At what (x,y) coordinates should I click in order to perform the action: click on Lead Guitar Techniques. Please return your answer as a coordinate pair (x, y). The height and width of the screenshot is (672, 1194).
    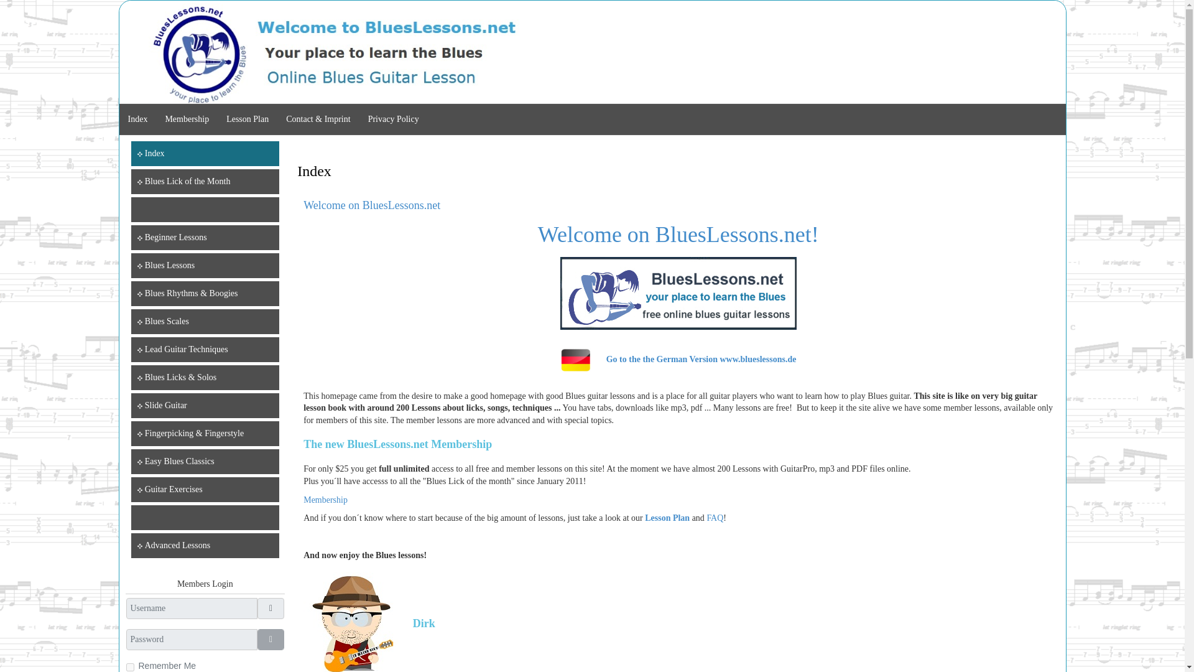
    Looking at the image, I should click on (205, 350).